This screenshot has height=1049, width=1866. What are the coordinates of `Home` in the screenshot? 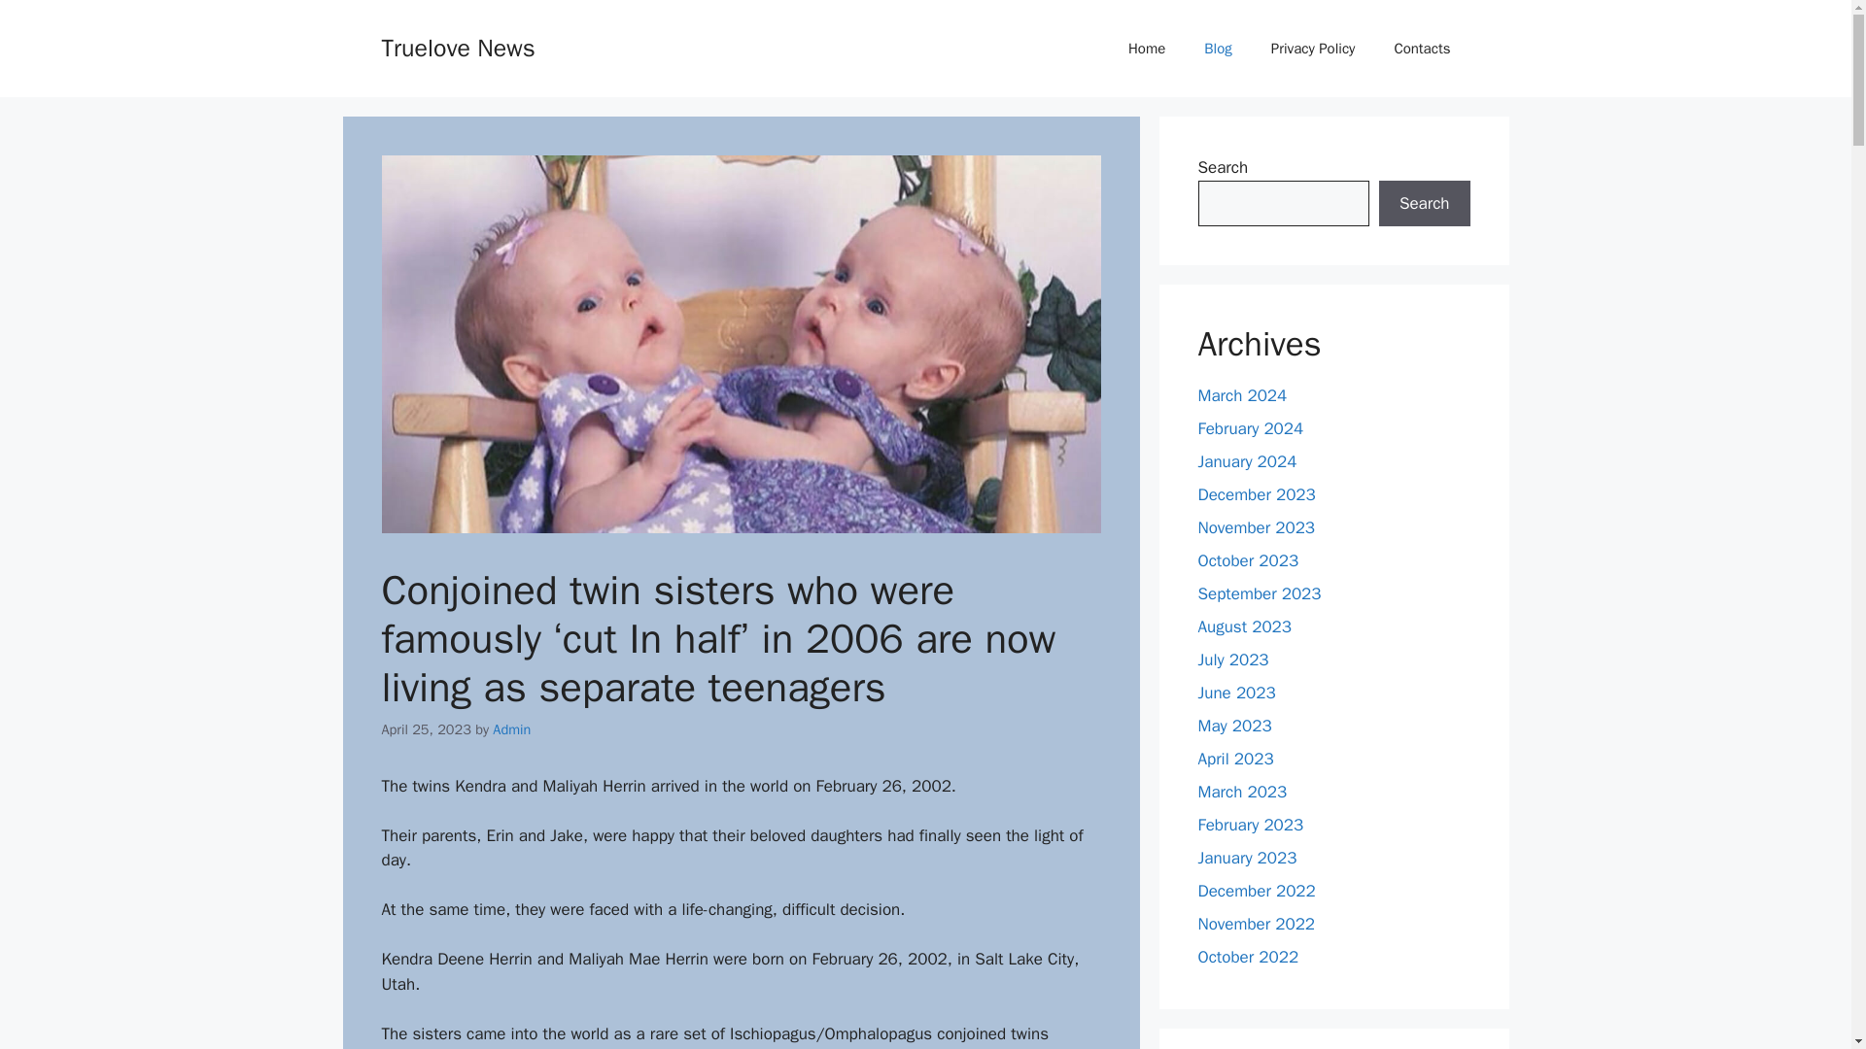 It's located at (1147, 49).